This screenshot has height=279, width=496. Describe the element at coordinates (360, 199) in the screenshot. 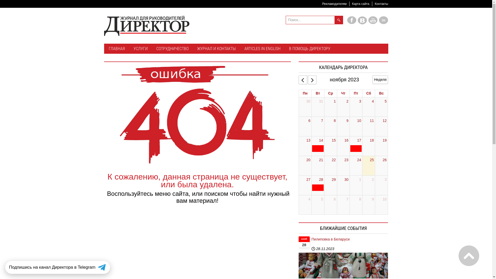

I see `8` at that location.